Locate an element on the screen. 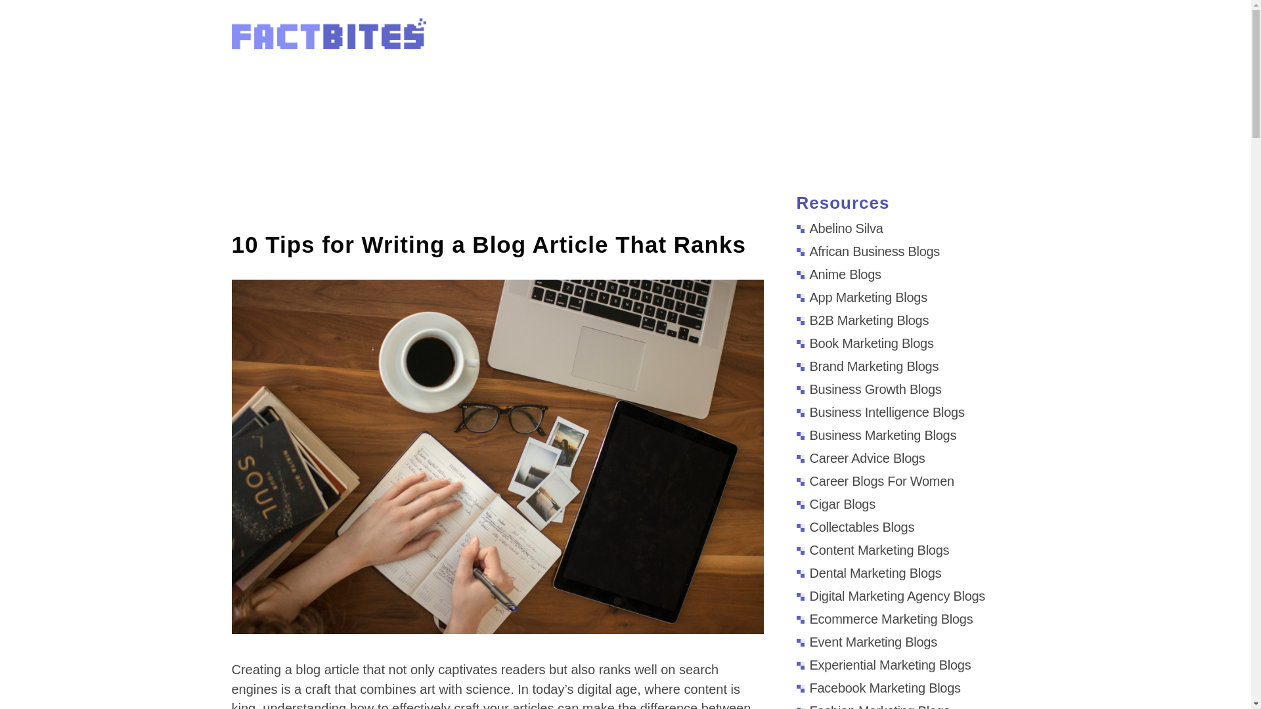 The image size is (1261, 709). Event Marketing Blogs is located at coordinates (866, 642).